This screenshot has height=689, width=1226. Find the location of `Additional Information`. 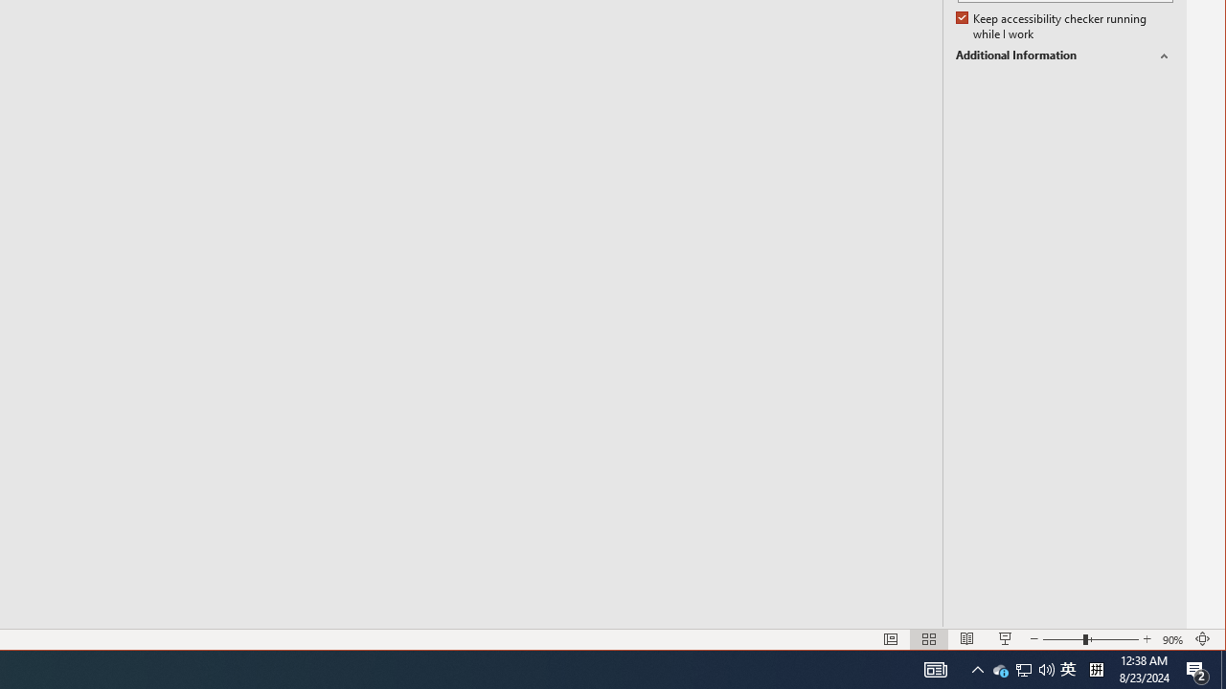

Additional Information is located at coordinates (1203, 639).